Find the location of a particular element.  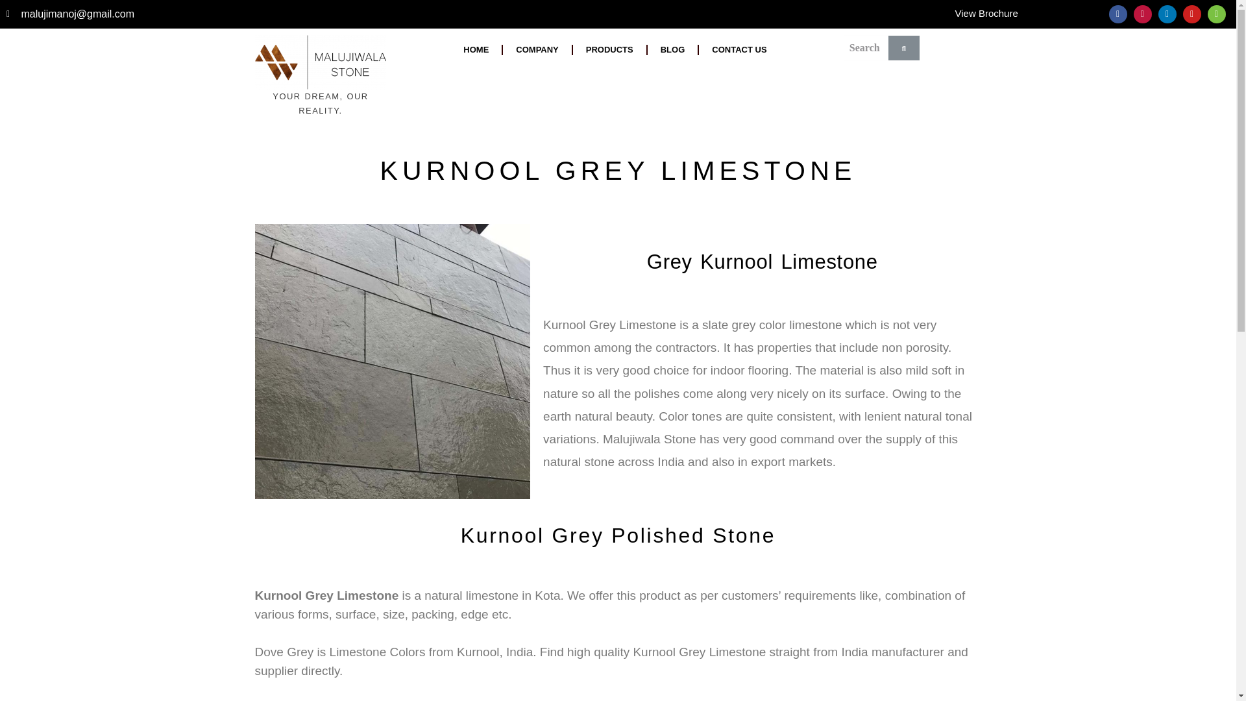

HOME is located at coordinates (476, 50).